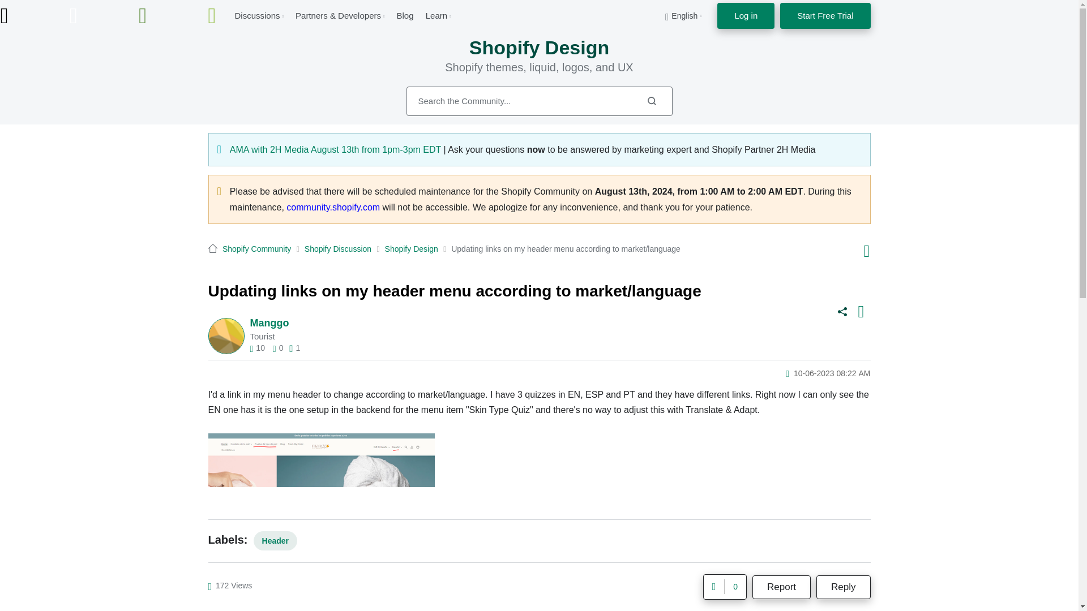  What do you see at coordinates (651, 101) in the screenshot?
I see `Search` at bounding box center [651, 101].